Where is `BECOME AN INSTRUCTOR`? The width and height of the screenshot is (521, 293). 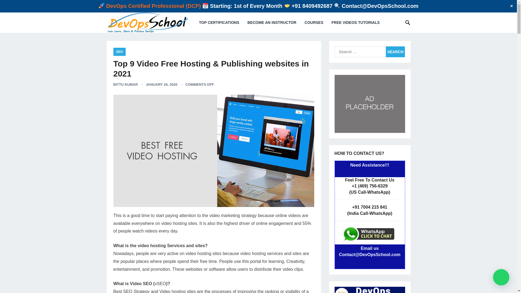 BECOME AN INSTRUCTOR is located at coordinates (272, 23).